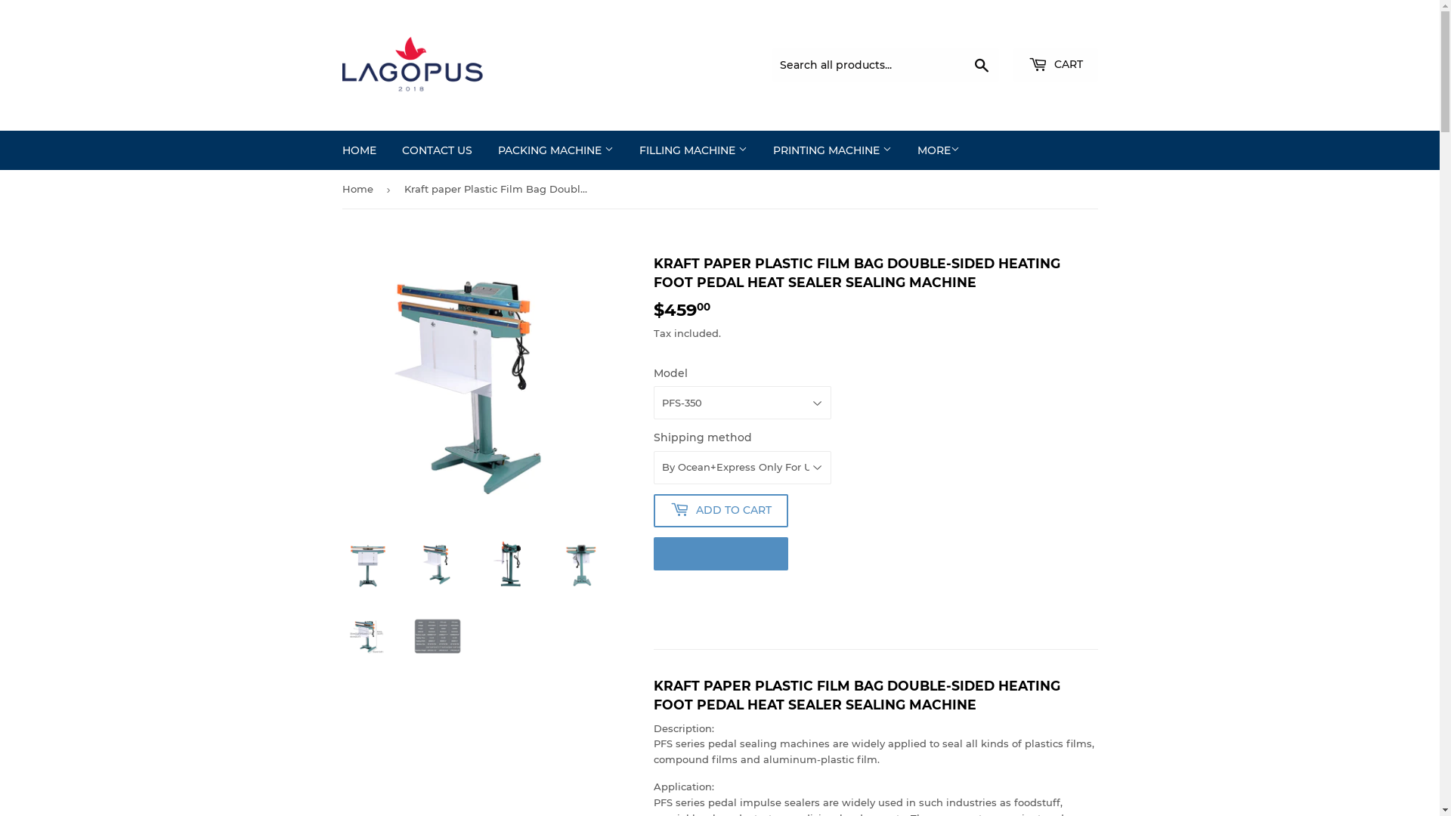  Describe the element at coordinates (692, 150) in the screenshot. I see `FILLING MACHINE` at that location.